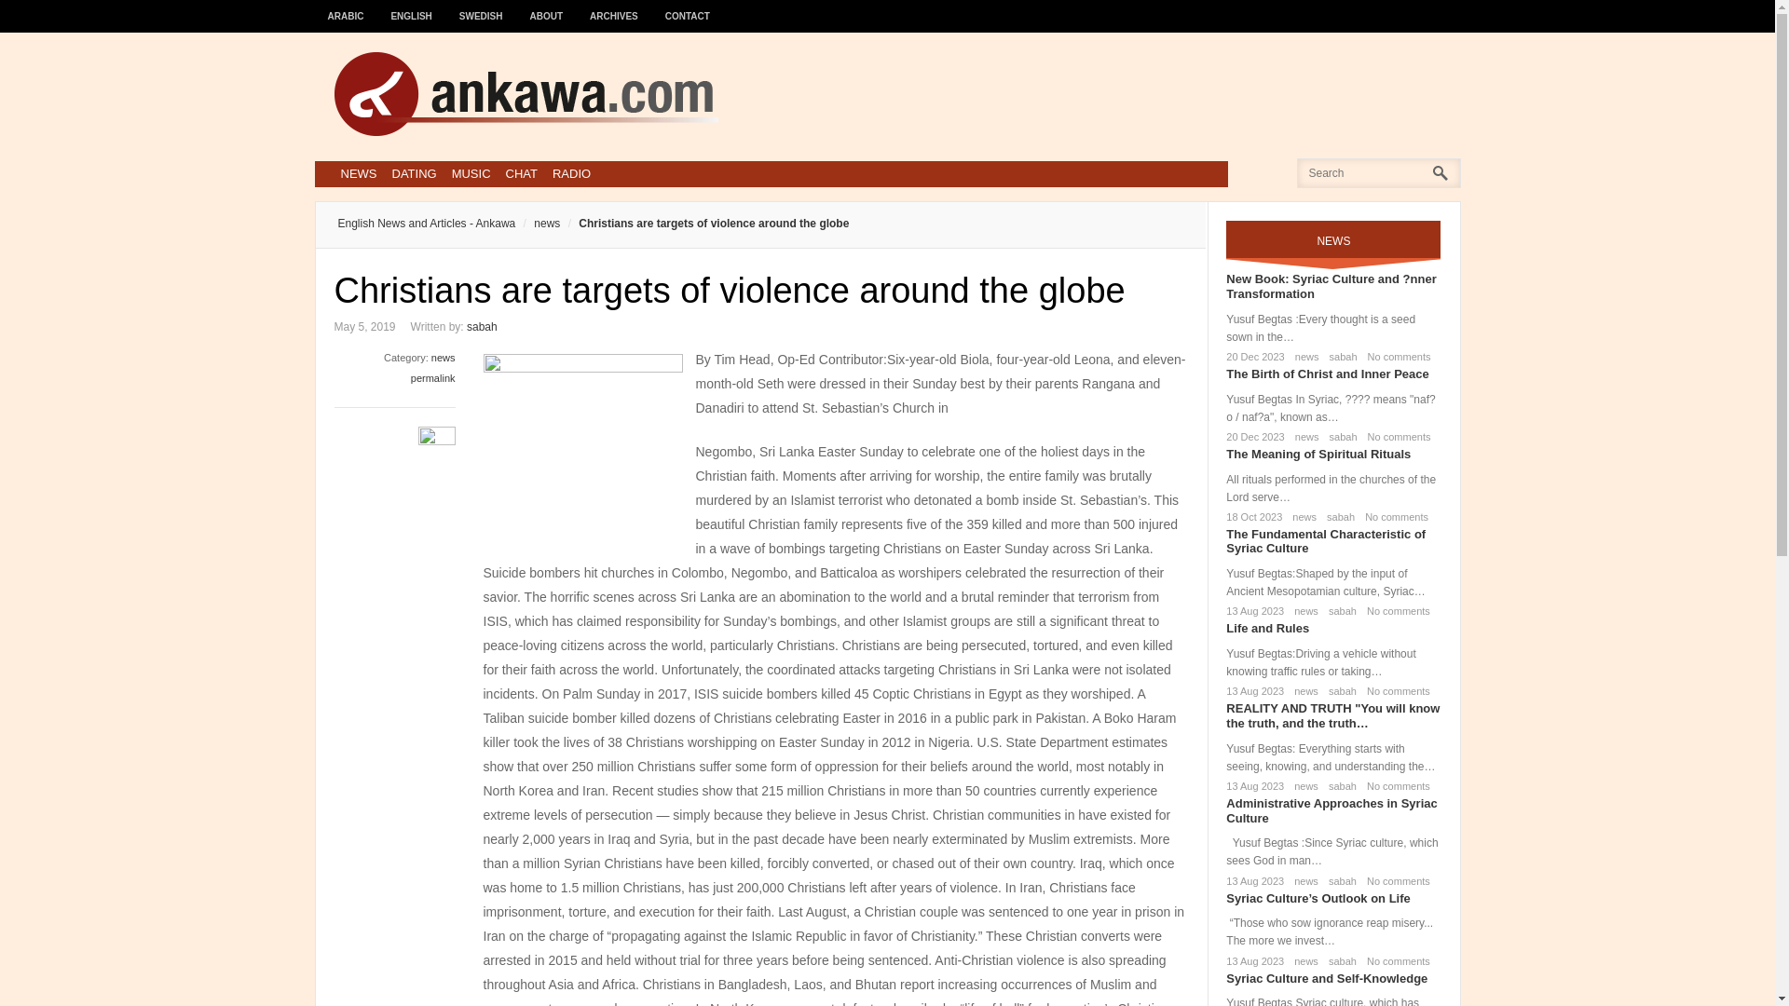  What do you see at coordinates (1327, 374) in the screenshot?
I see `The Birth of Christ and Inner Peace` at bounding box center [1327, 374].